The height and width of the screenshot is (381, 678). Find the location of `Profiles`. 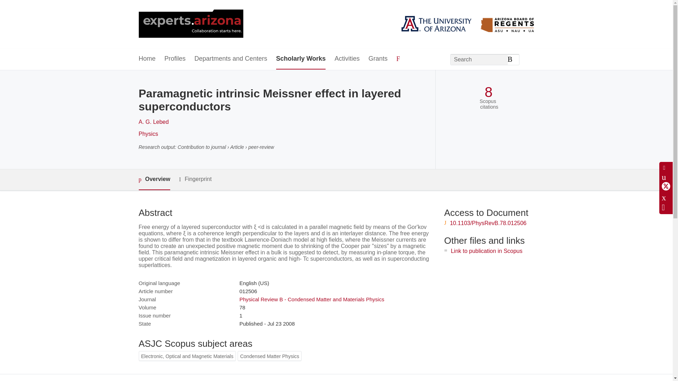

Profiles is located at coordinates (175, 59).